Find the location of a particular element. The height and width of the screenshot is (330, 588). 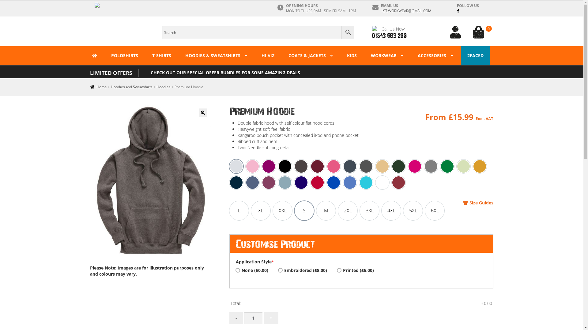

Ash is located at coordinates (236, 166).